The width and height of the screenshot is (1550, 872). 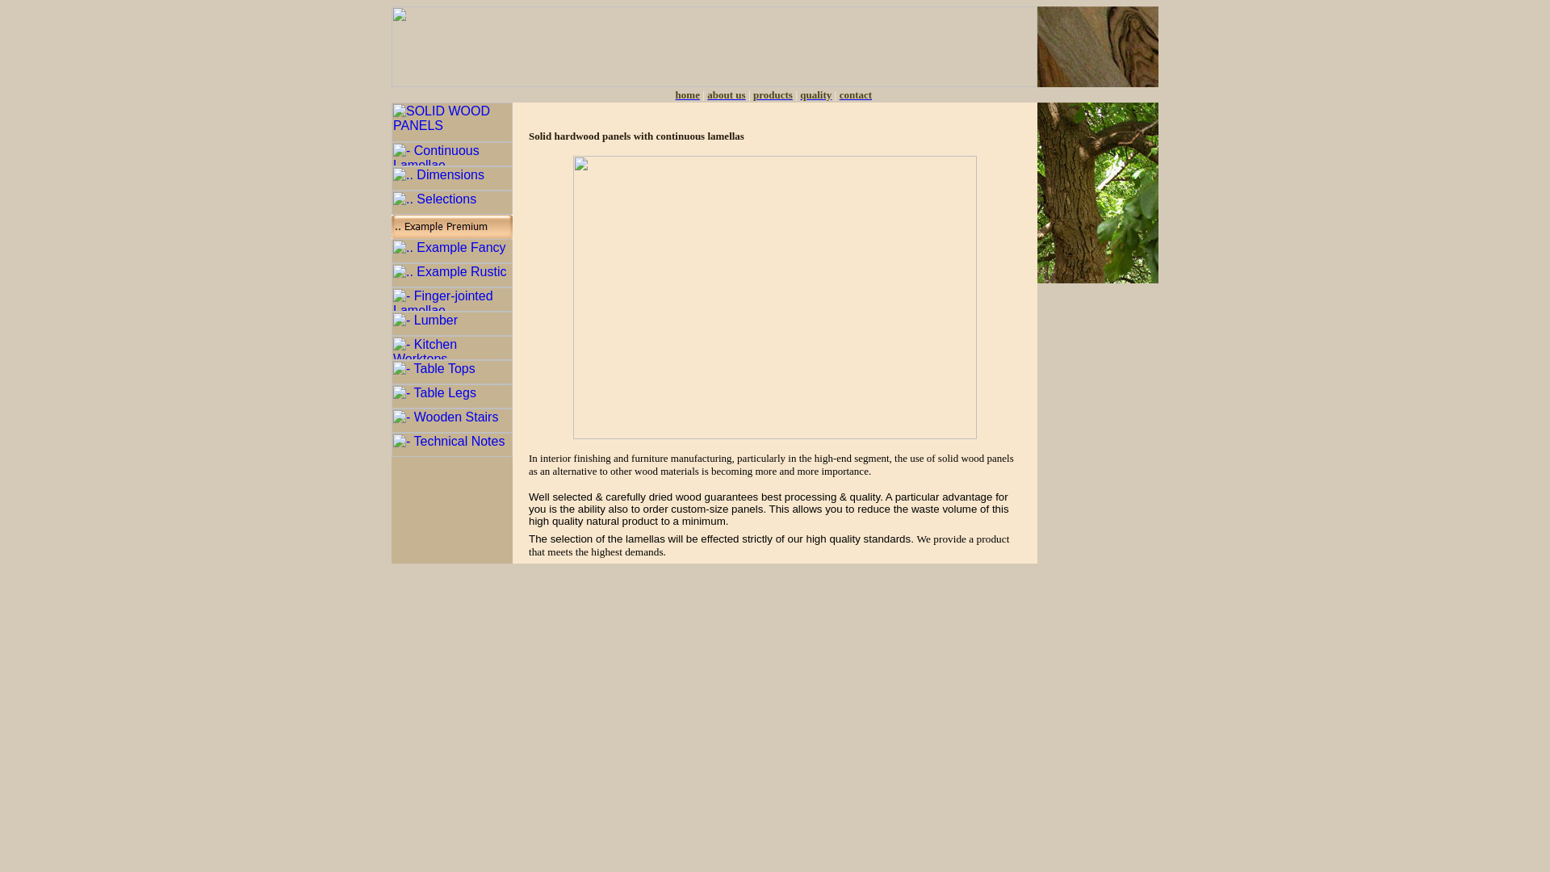 I want to click on about our company, so click(x=688, y=94).